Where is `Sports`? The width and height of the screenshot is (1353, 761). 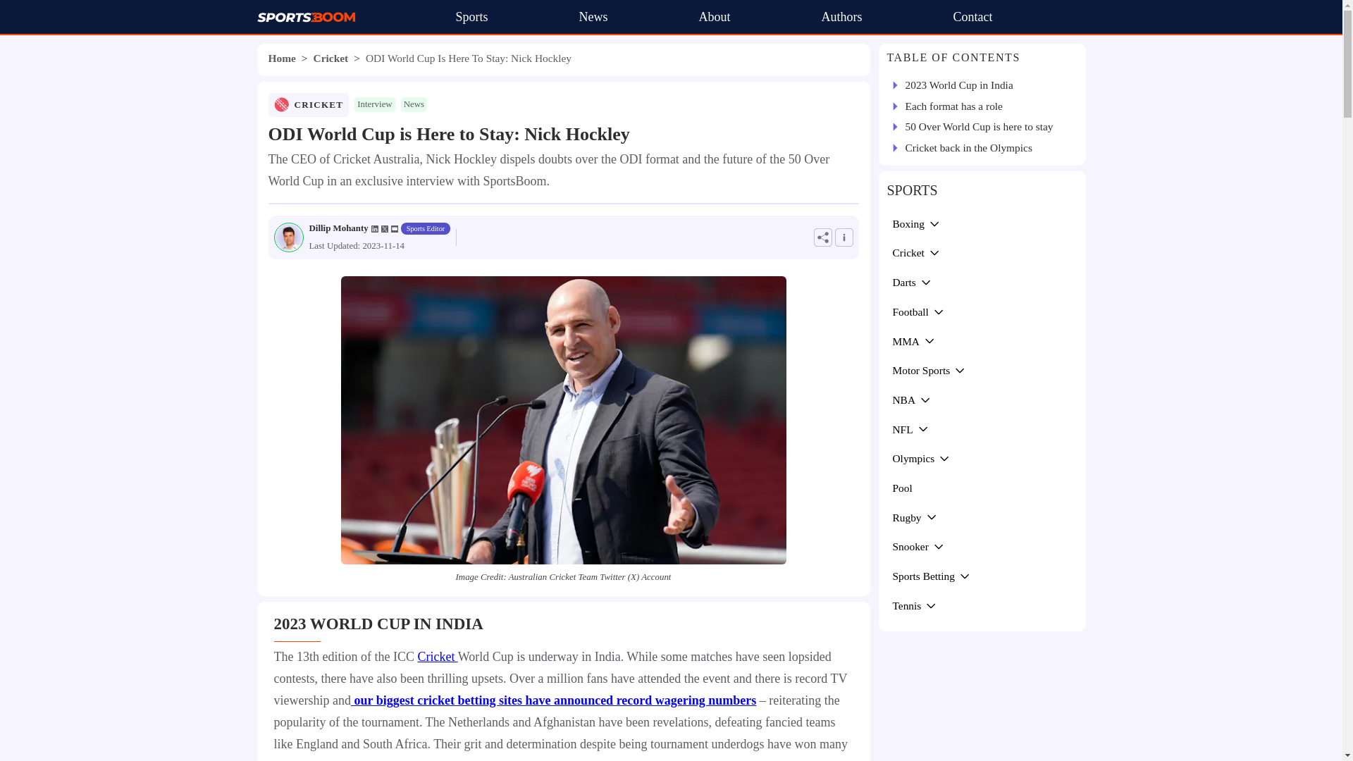 Sports is located at coordinates (471, 17).